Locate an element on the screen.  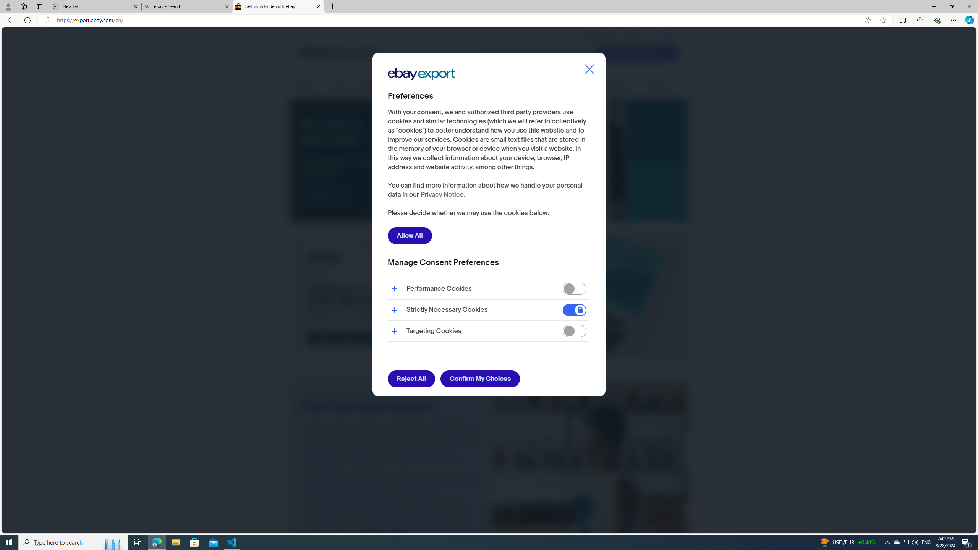
Decline all is located at coordinates (515, 214).